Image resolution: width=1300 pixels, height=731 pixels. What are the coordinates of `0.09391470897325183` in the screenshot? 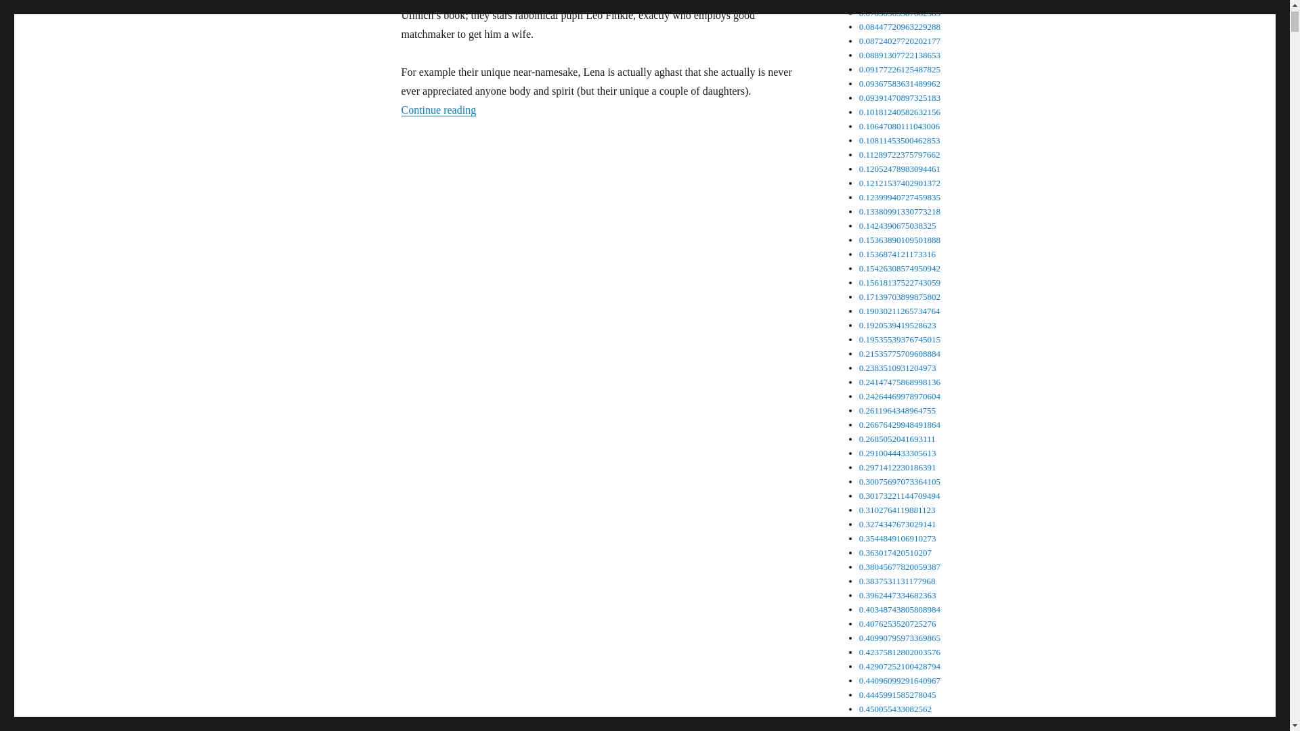 It's located at (899, 97).